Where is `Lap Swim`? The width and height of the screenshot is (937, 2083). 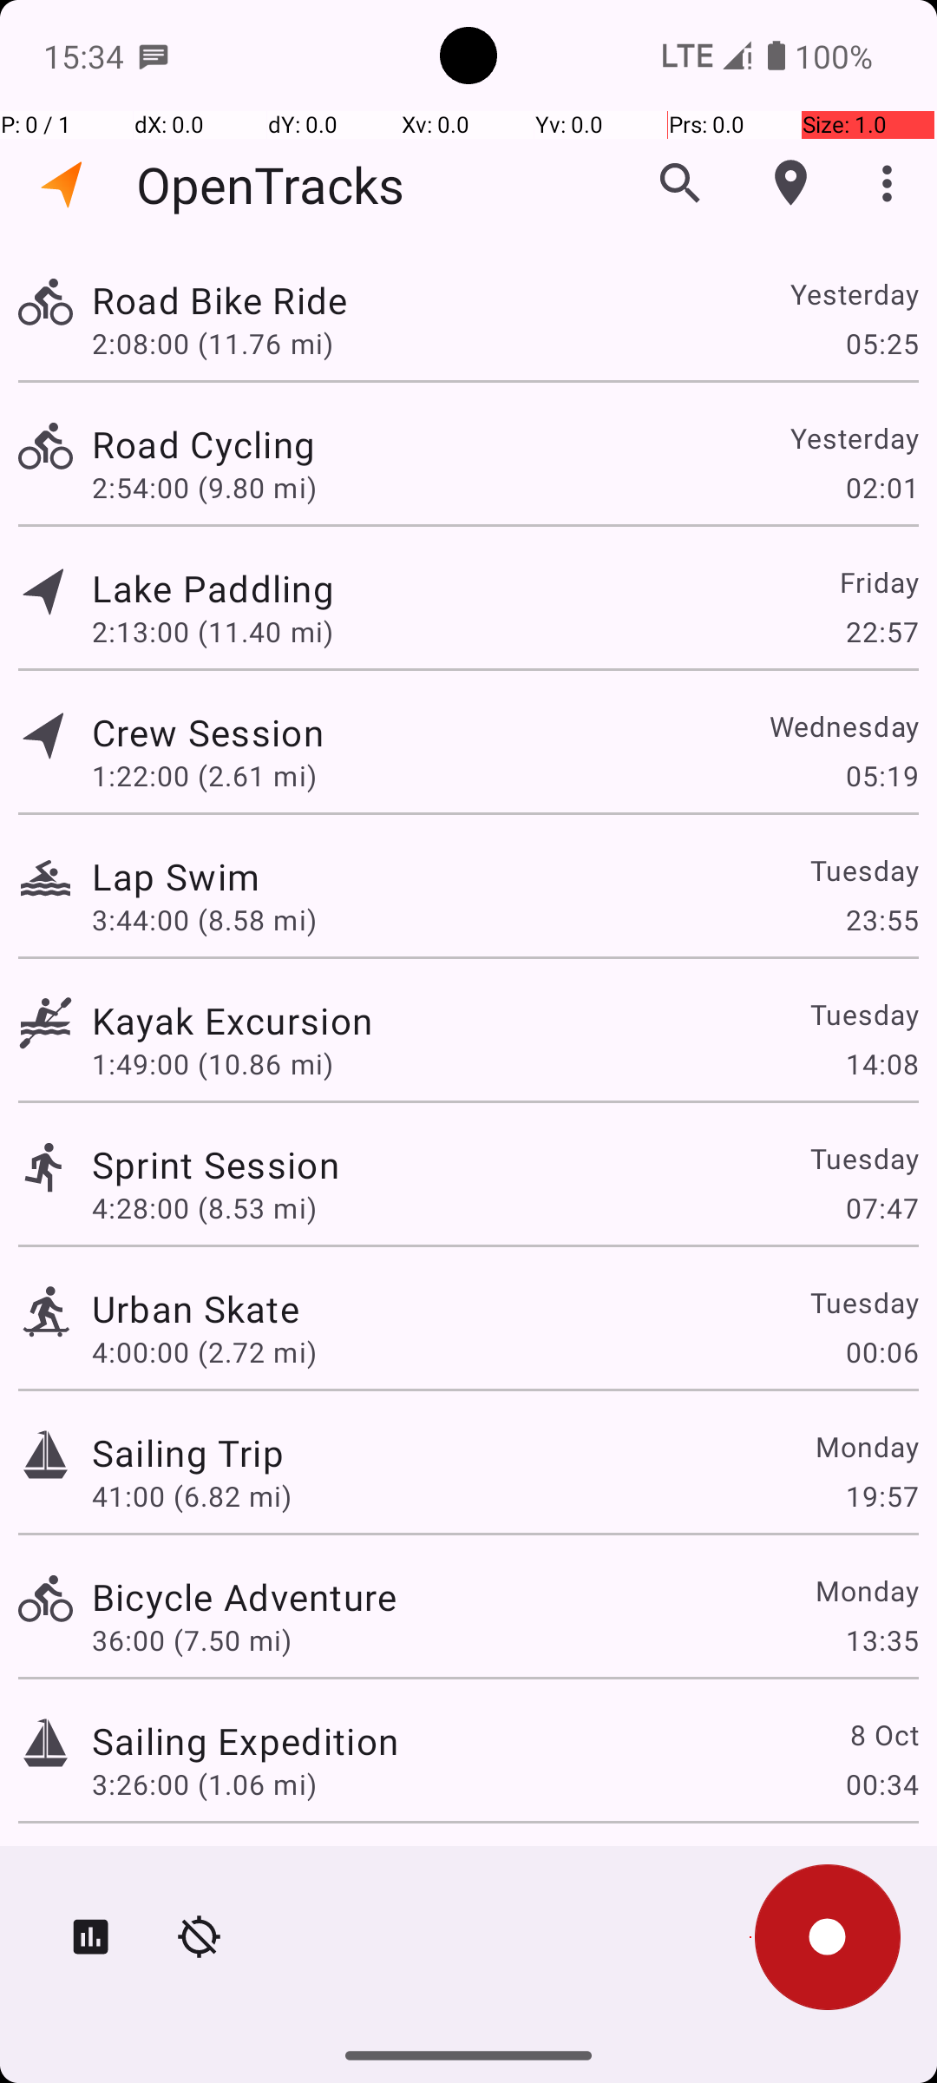 Lap Swim is located at coordinates (175, 877).